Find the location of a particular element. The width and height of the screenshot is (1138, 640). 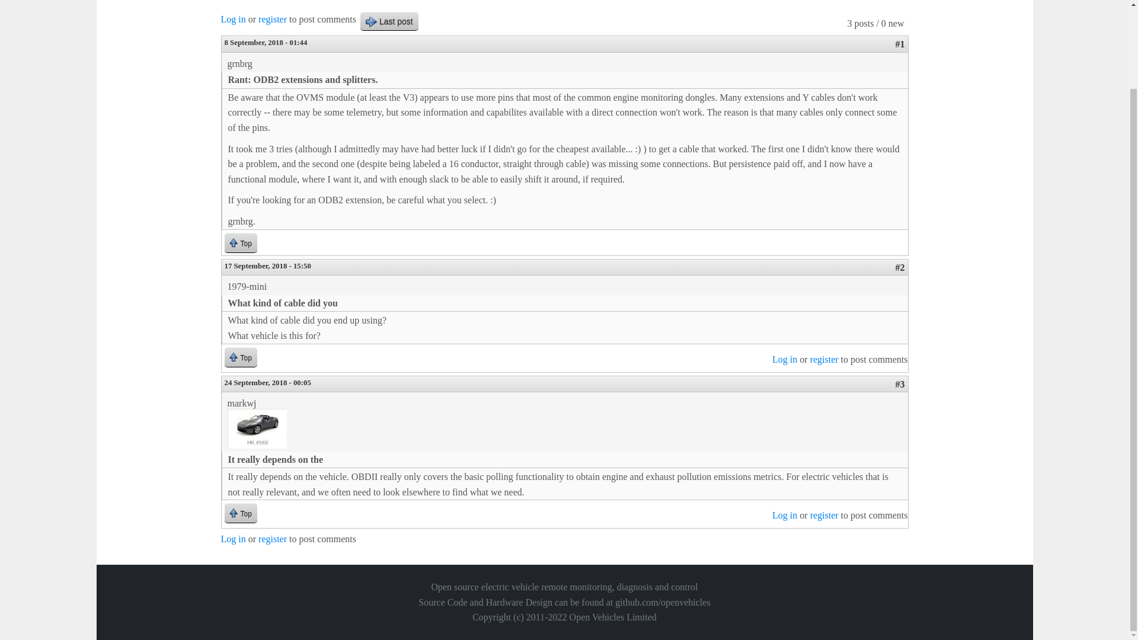

Log in is located at coordinates (785, 515).